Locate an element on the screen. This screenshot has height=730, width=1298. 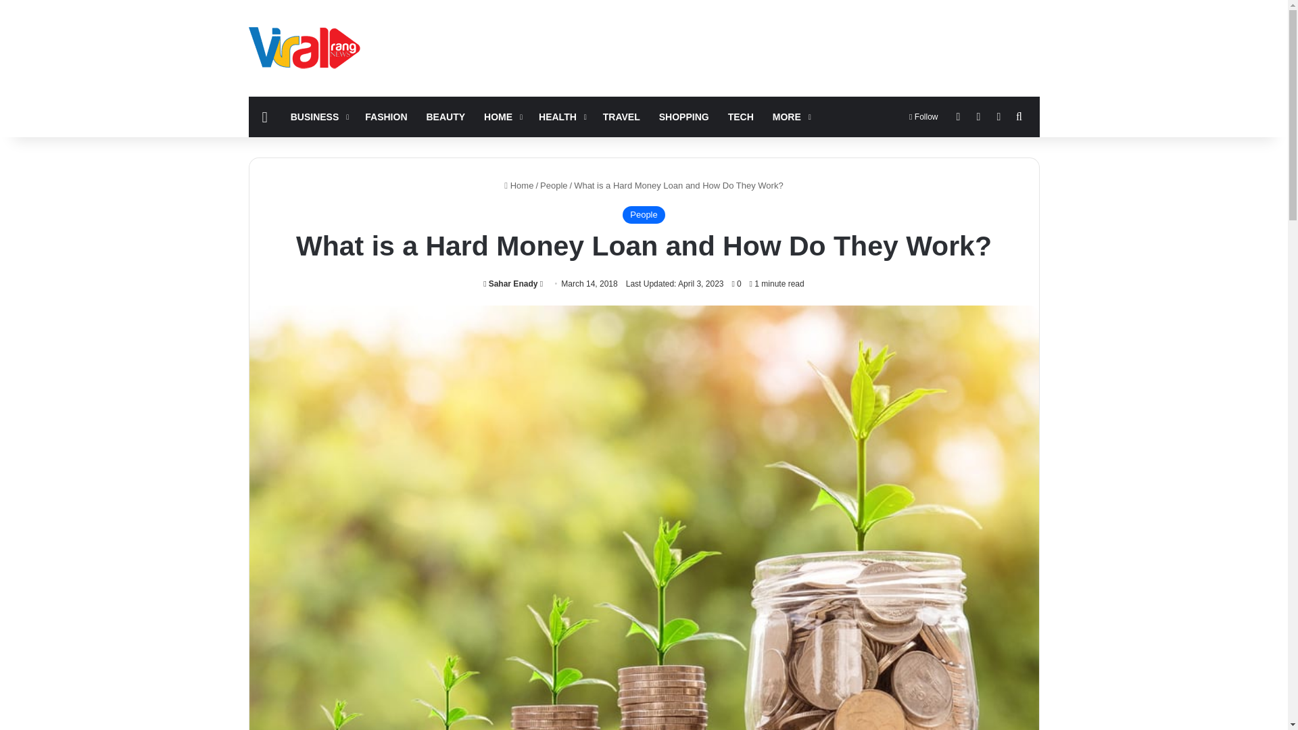
TECH is located at coordinates (741, 116).